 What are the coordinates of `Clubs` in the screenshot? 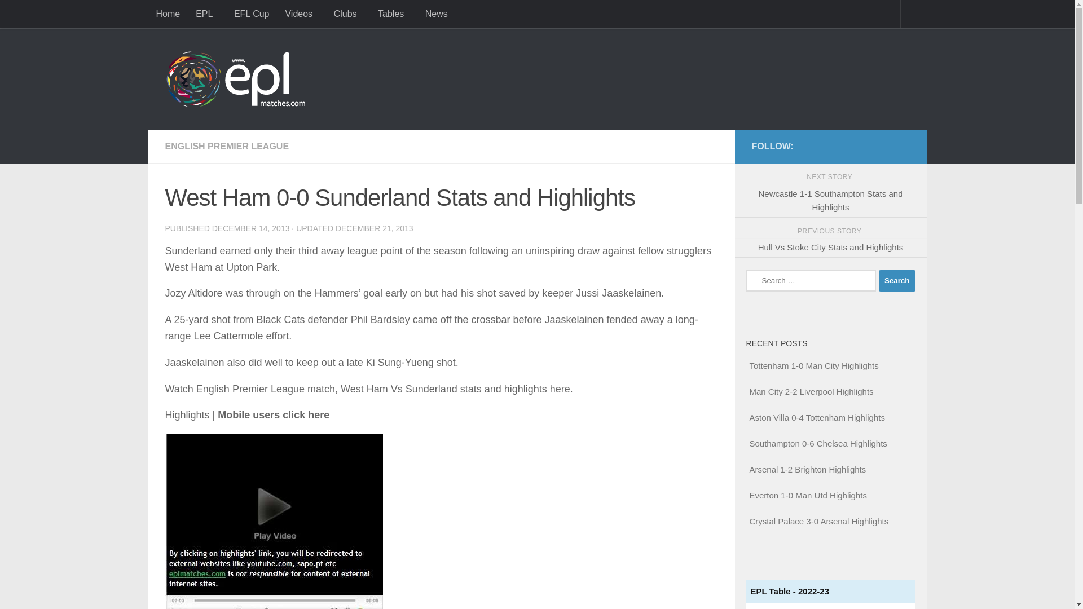 It's located at (347, 14).